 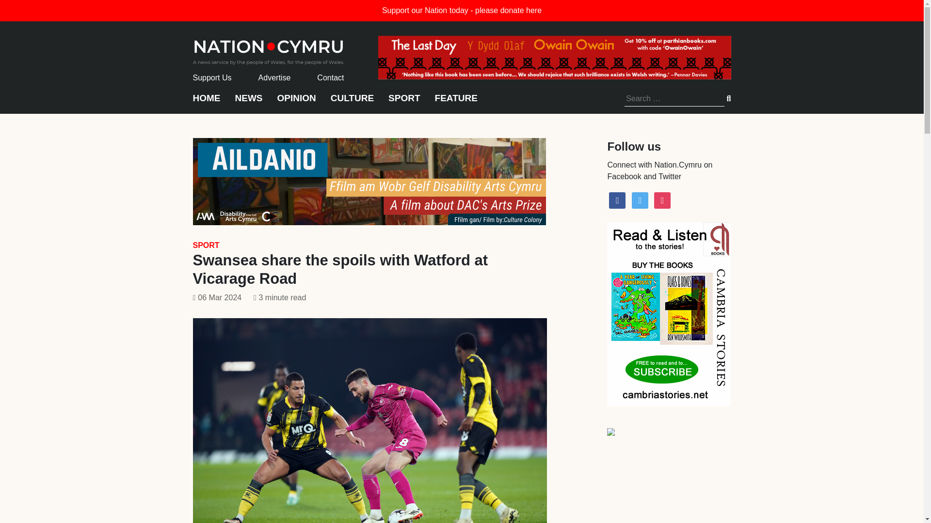 What do you see at coordinates (248, 103) in the screenshot?
I see `NEWS` at bounding box center [248, 103].